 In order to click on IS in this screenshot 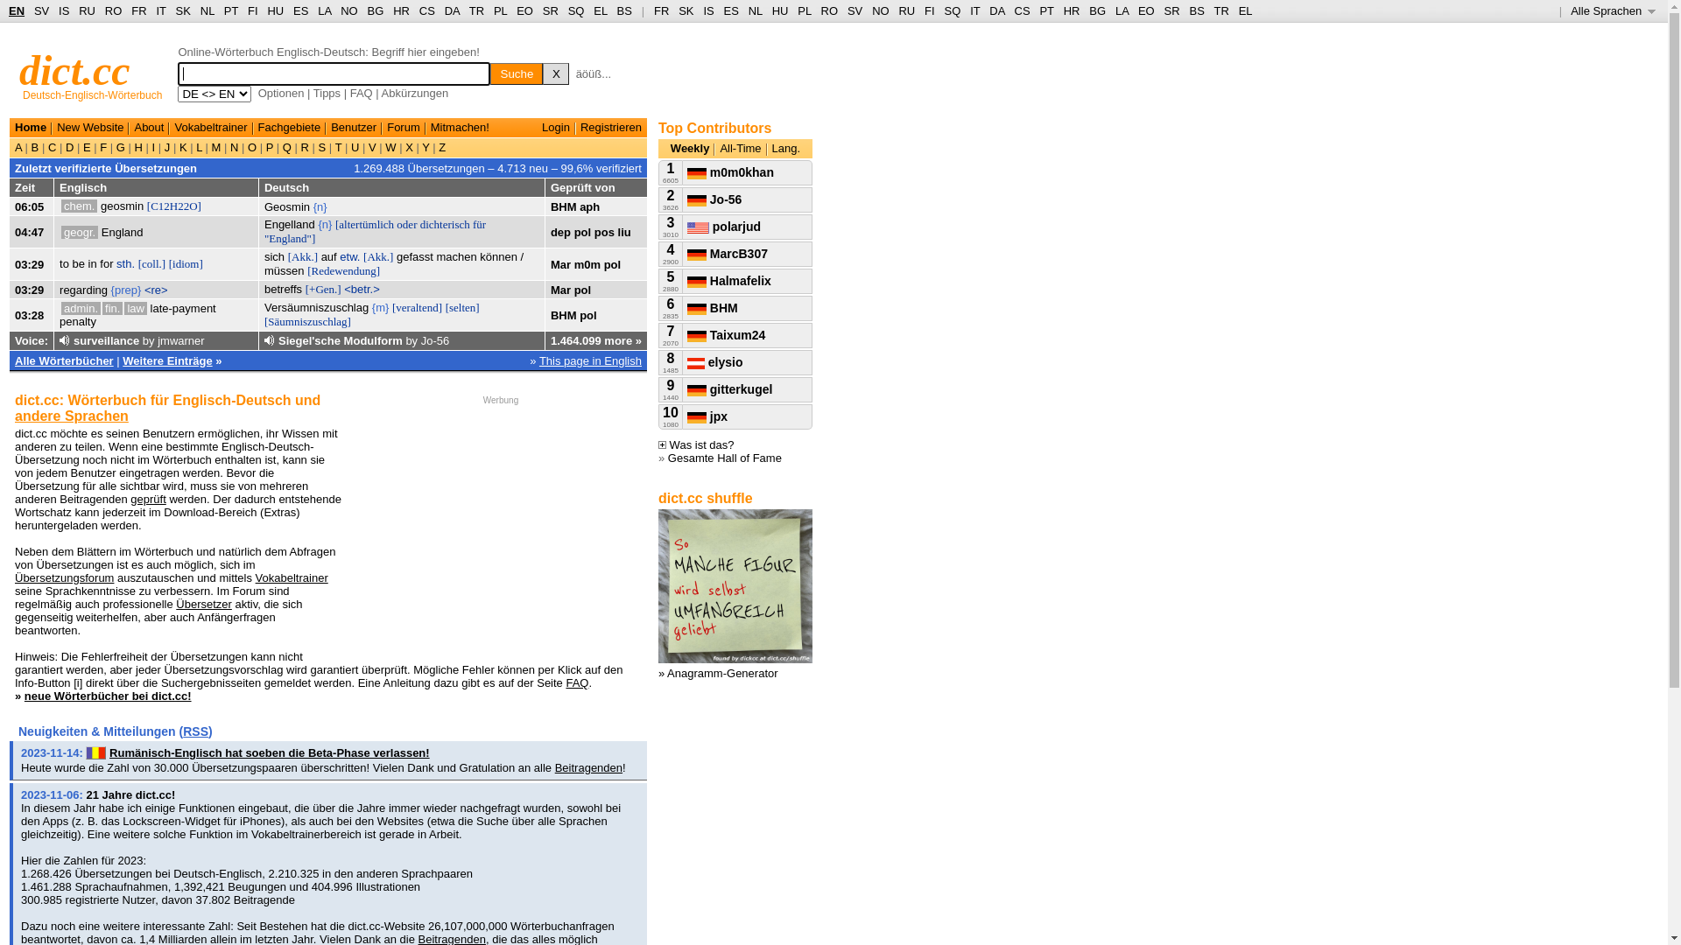, I will do `click(64, 10)`.